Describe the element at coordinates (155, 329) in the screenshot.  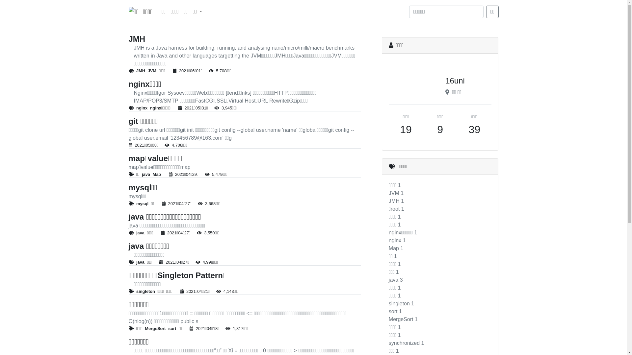
I see `MergeSort` at that location.